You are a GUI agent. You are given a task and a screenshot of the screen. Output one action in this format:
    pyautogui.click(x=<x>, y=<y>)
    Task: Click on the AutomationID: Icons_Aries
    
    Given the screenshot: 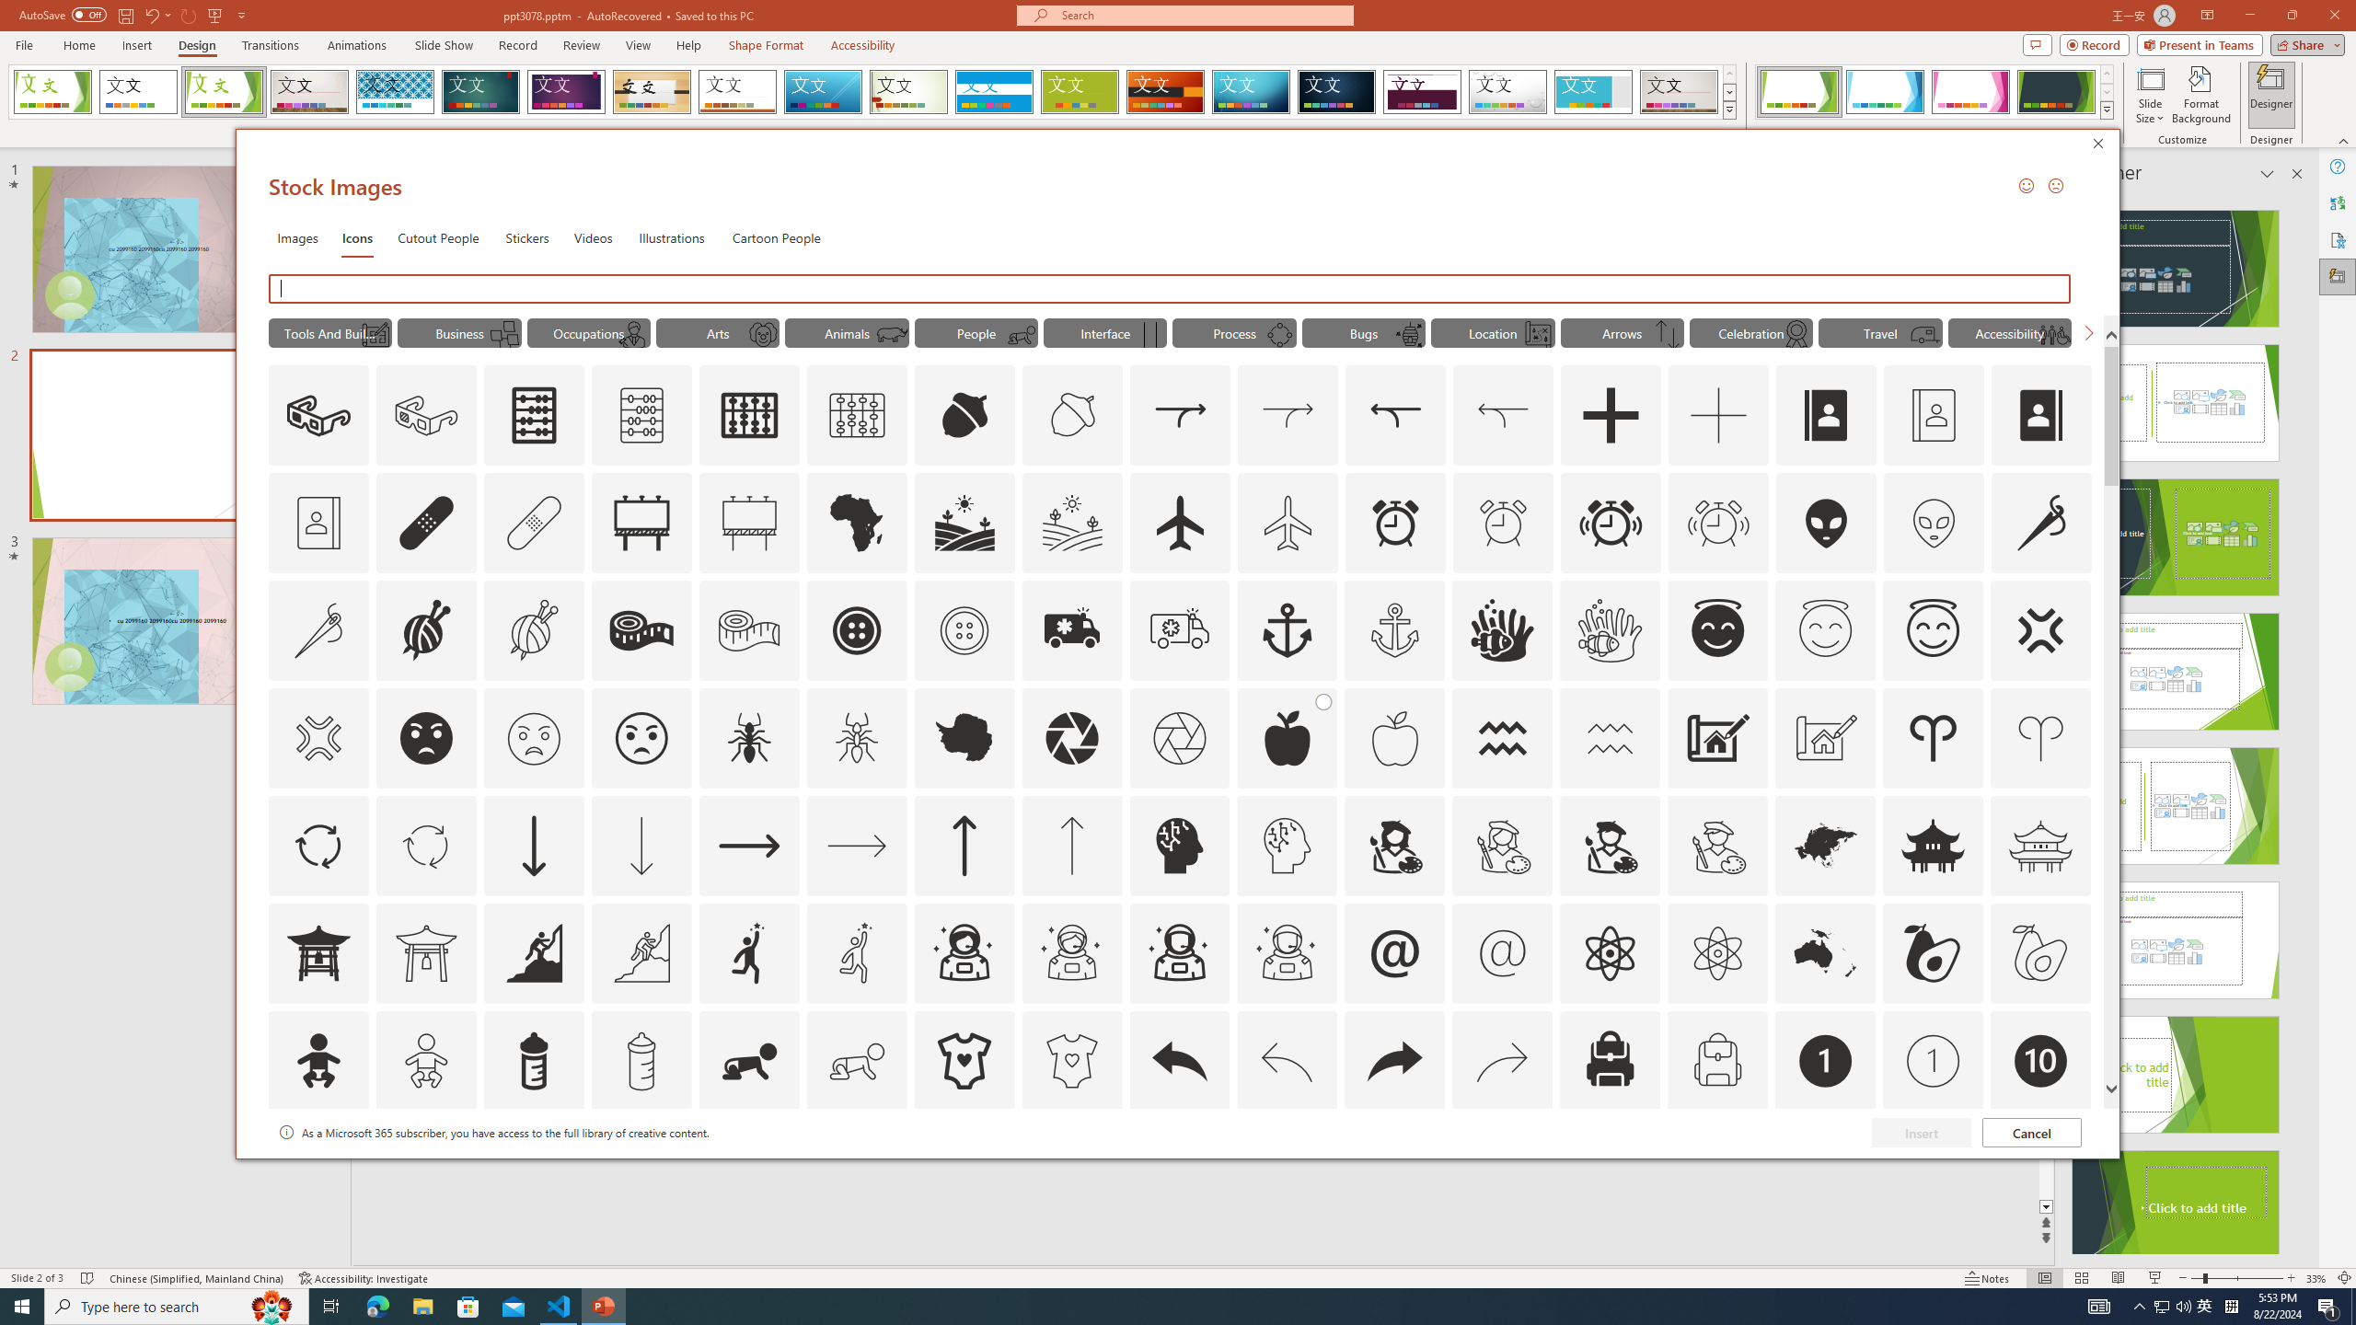 What is the action you would take?
    pyautogui.click(x=1934, y=738)
    